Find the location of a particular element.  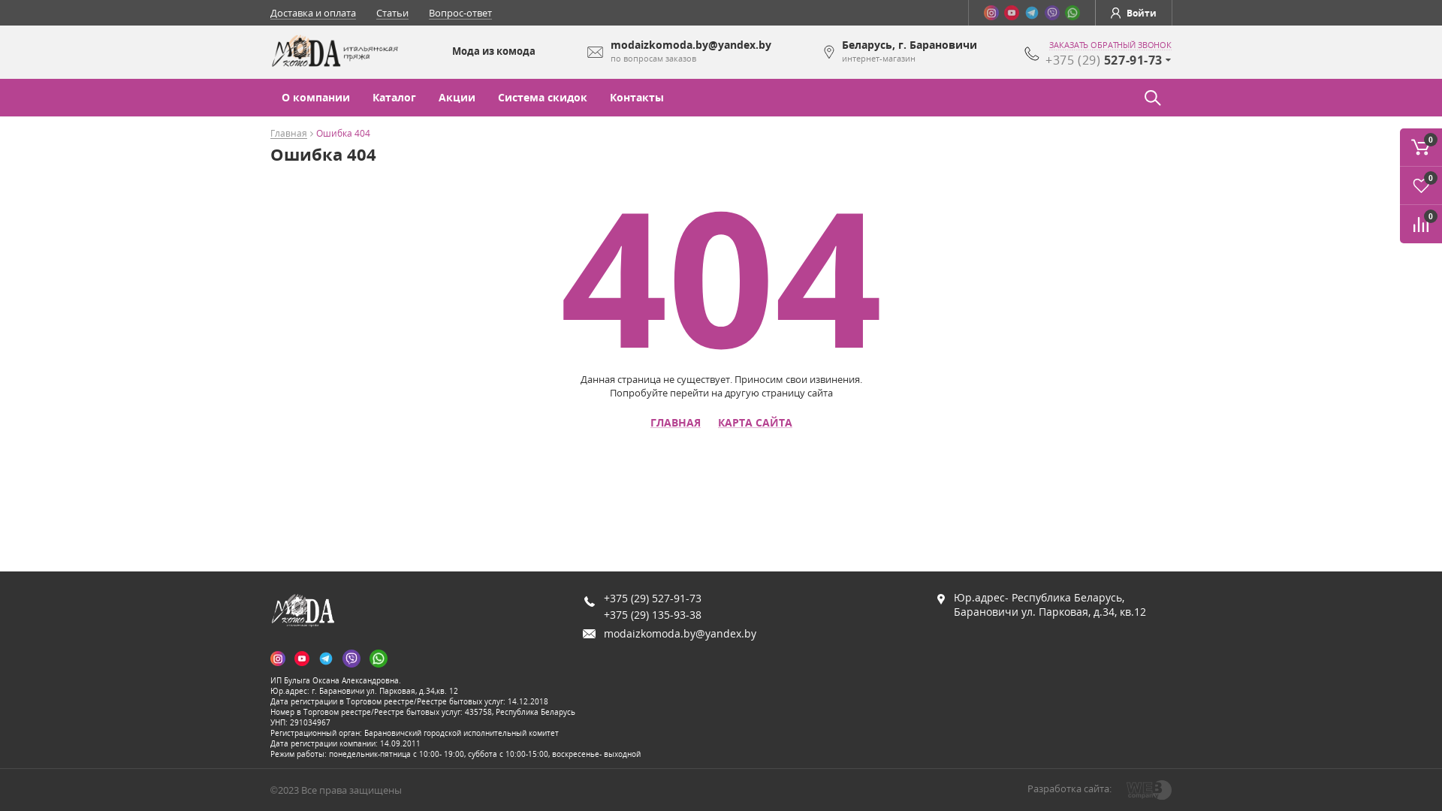

+375 (29) 135-93-38 is located at coordinates (653, 614).